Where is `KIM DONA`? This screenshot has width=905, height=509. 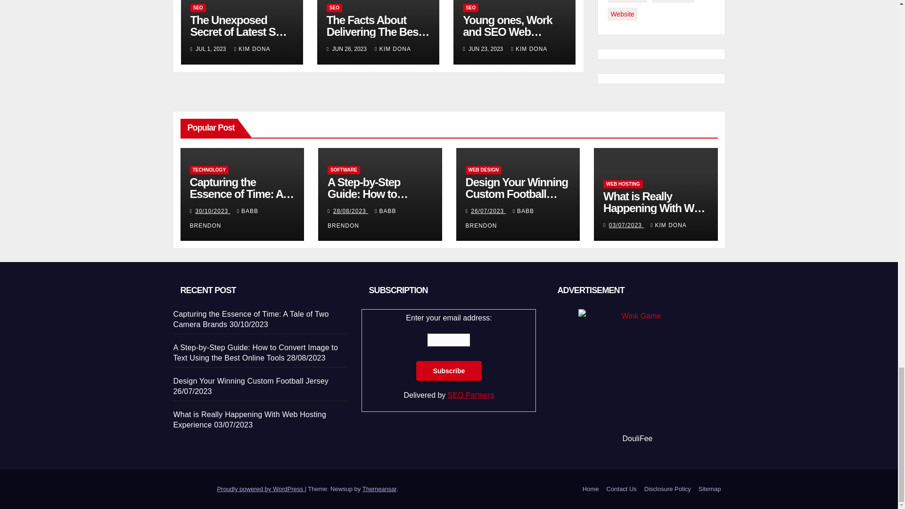 KIM DONA is located at coordinates (253, 49).